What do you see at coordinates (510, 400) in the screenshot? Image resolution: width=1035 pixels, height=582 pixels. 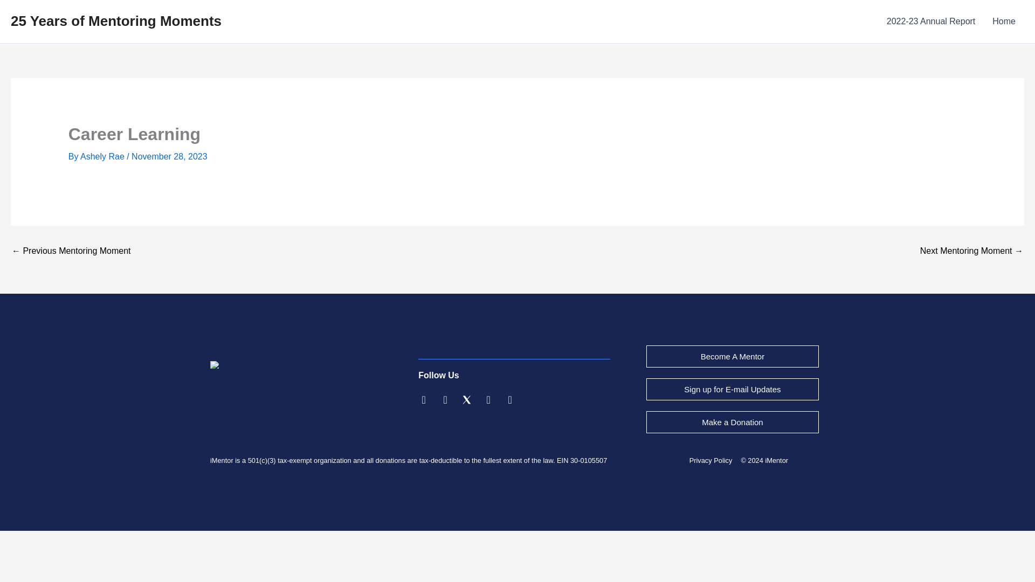 I see `Youtube` at bounding box center [510, 400].